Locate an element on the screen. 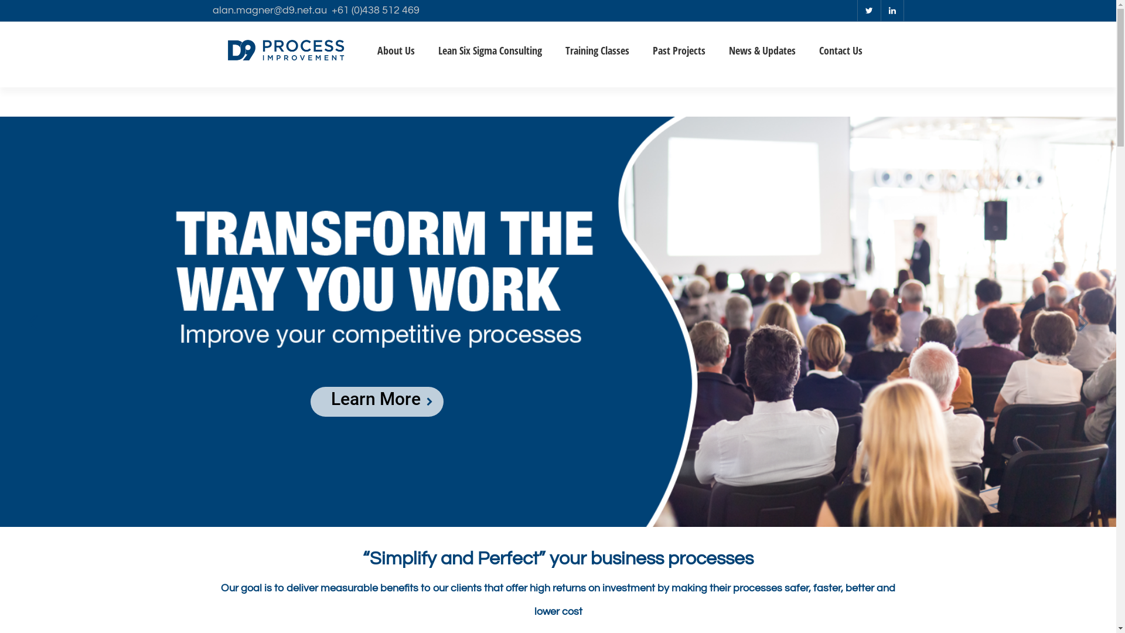 The height and width of the screenshot is (633, 1125). Twitter is located at coordinates (868, 11).